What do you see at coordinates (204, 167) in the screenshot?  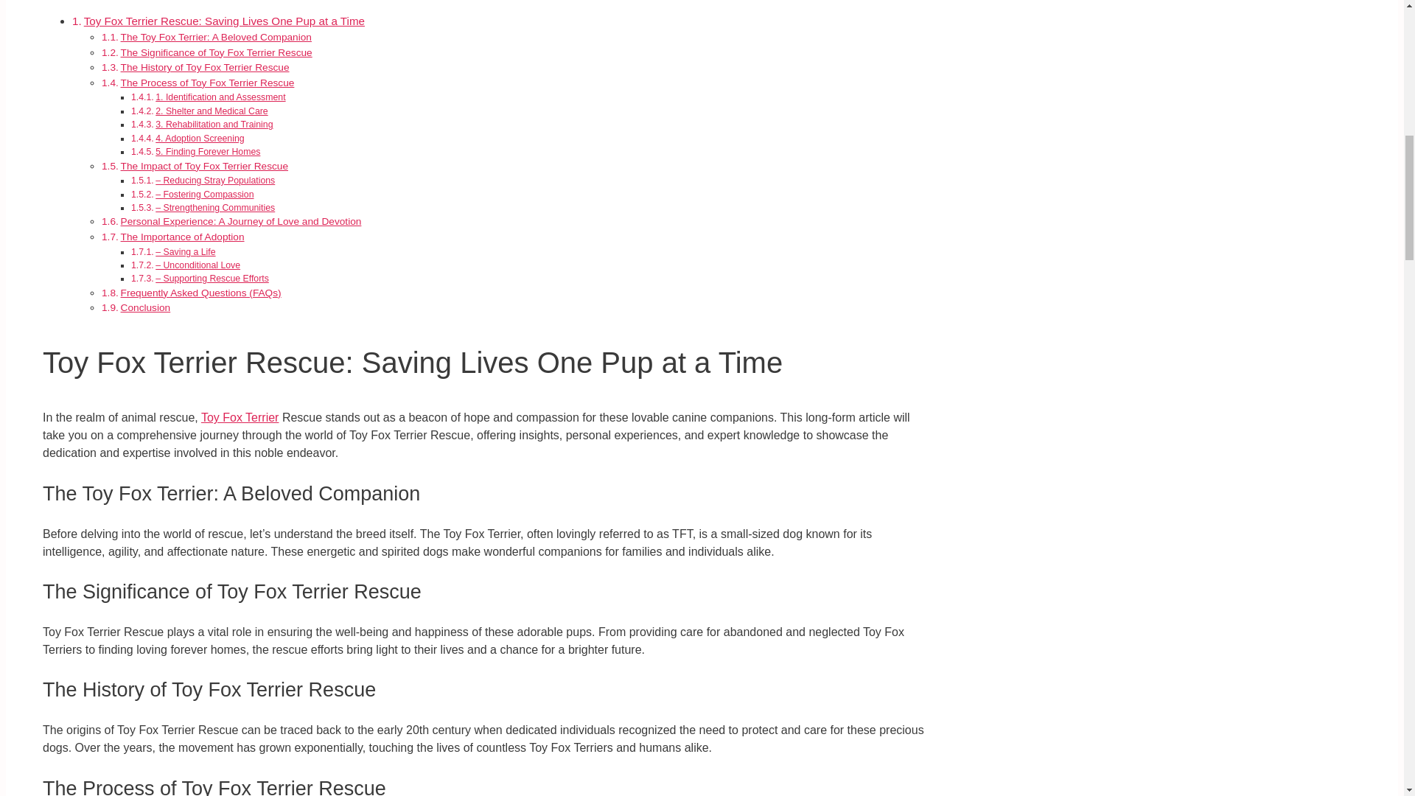 I see `The Impact of Toy Fox Terrier Rescue` at bounding box center [204, 167].